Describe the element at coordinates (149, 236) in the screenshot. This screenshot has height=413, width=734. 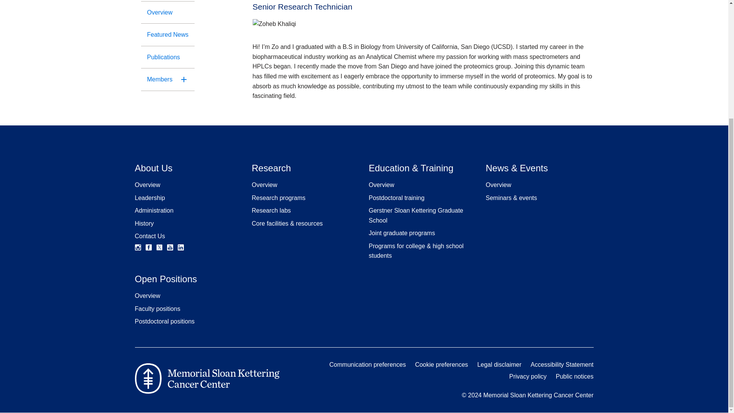
I see `Contact Us` at that location.